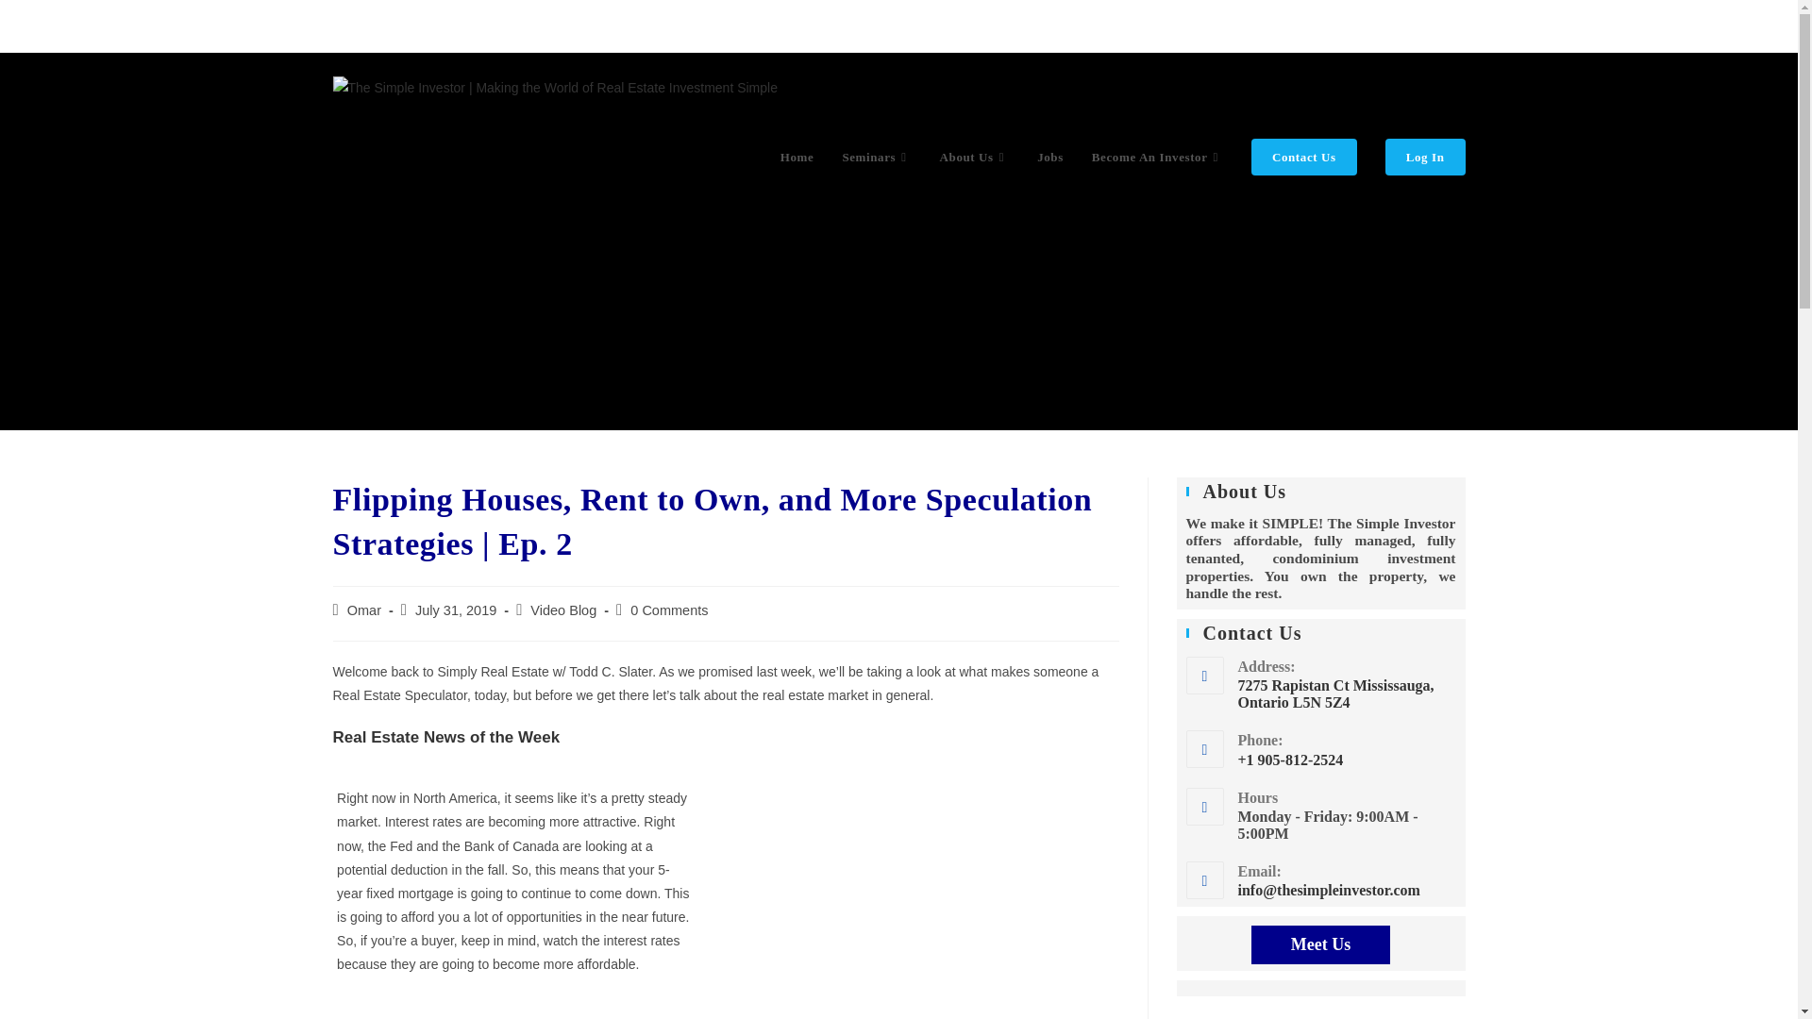  What do you see at coordinates (797, 157) in the screenshot?
I see `Home` at bounding box center [797, 157].